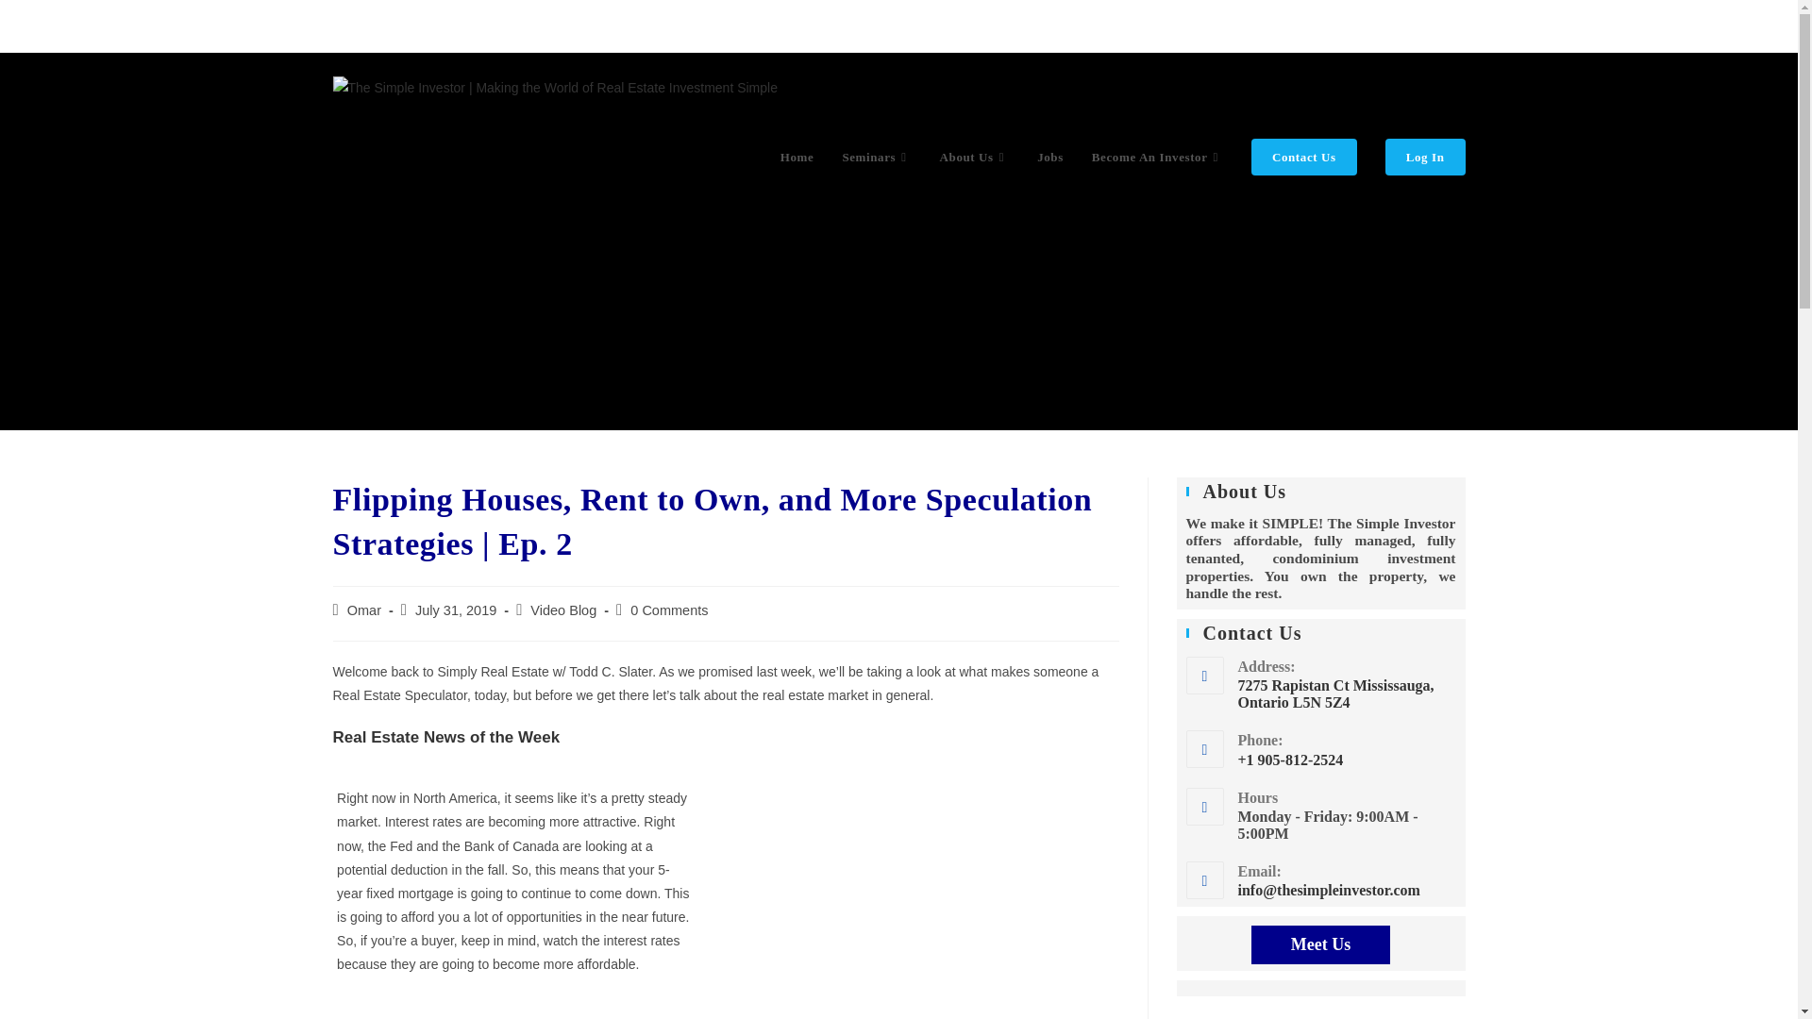  What do you see at coordinates (797, 157) in the screenshot?
I see `Home` at bounding box center [797, 157].